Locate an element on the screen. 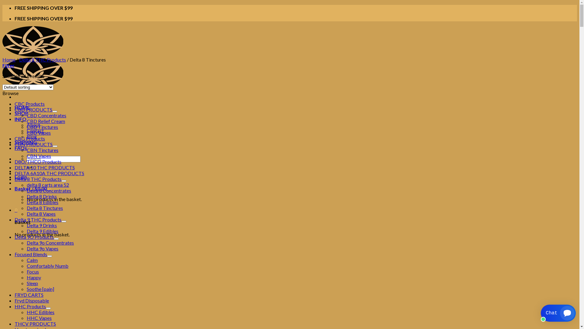  INFO is located at coordinates (21, 119).